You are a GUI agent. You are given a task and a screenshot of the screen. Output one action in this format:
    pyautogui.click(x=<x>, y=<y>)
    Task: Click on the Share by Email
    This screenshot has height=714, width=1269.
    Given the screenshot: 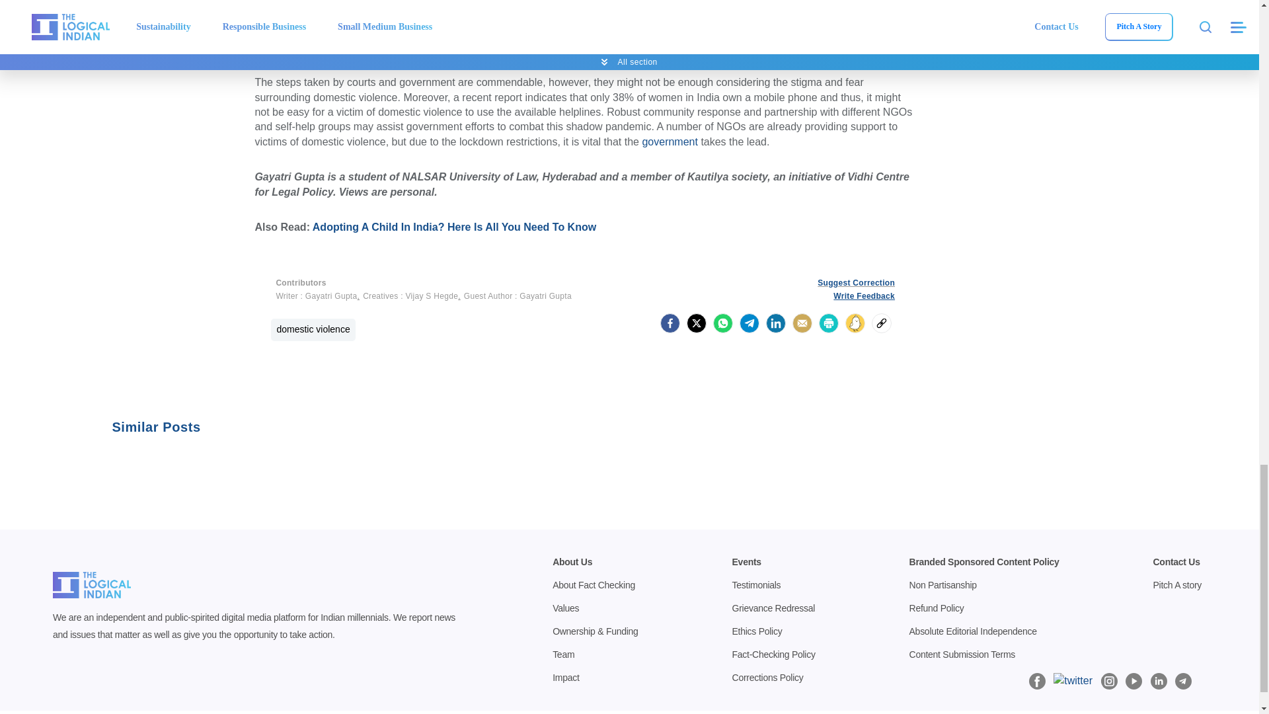 What is the action you would take?
    pyautogui.click(x=802, y=323)
    